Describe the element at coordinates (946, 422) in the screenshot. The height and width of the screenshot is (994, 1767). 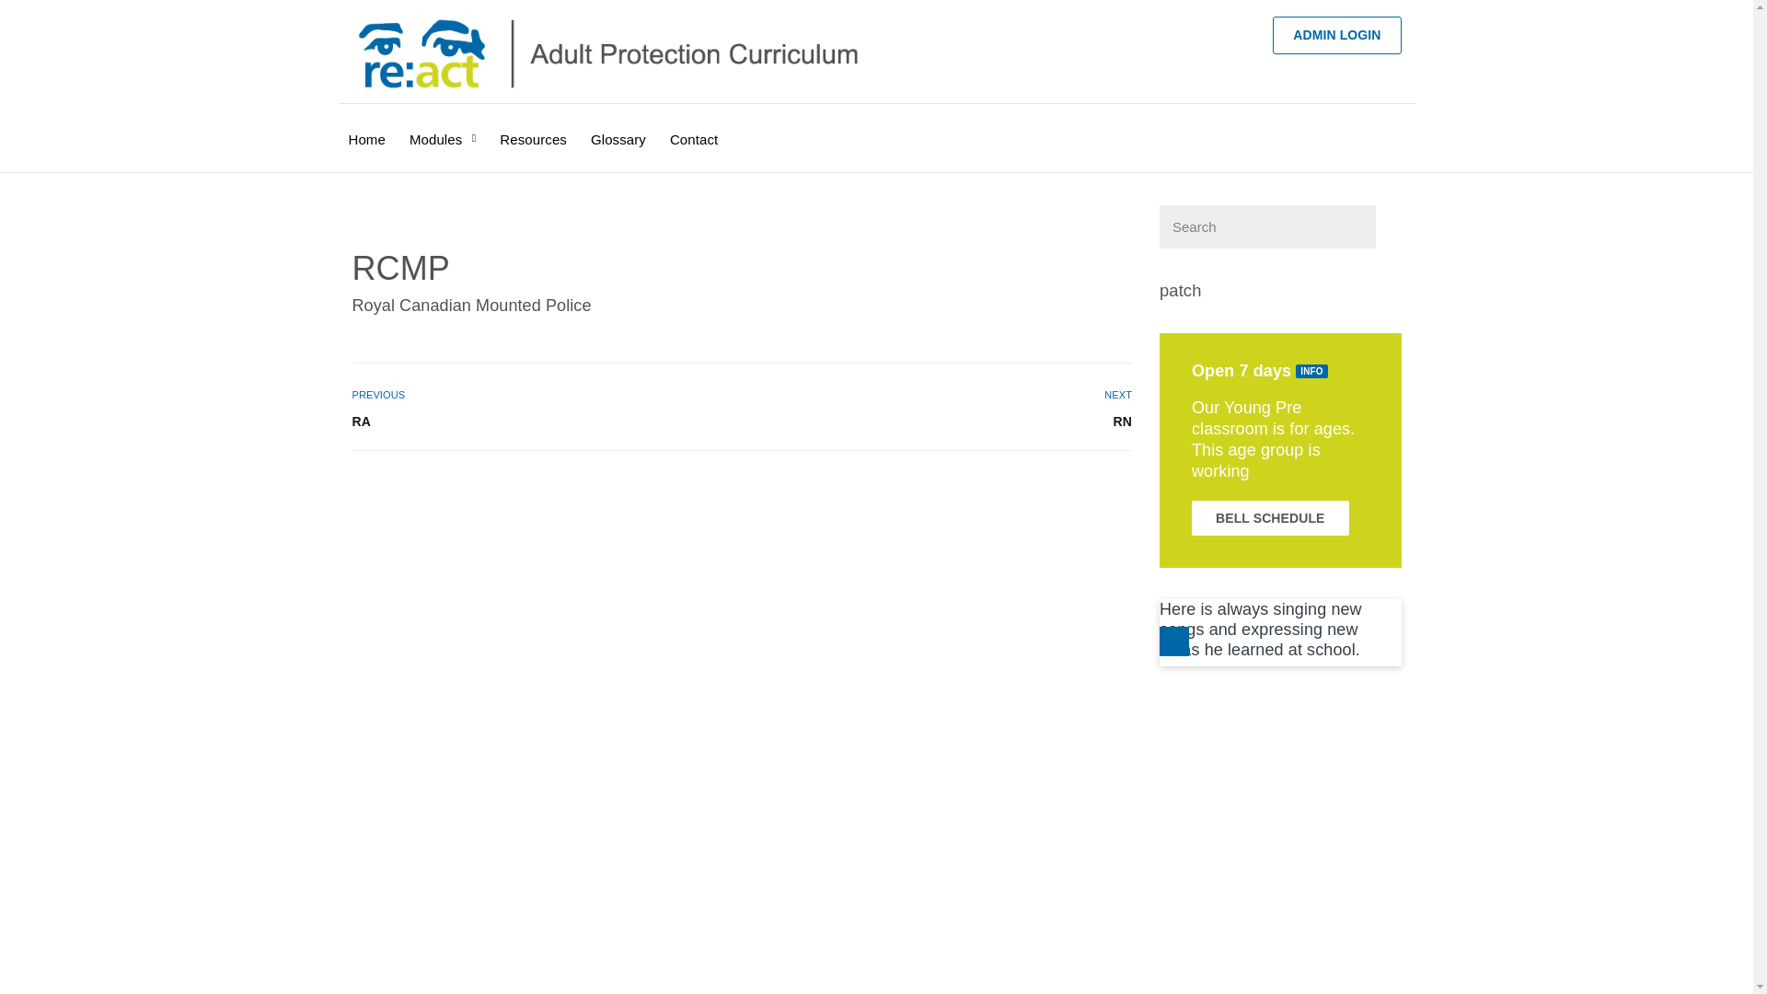
I see `RN` at that location.